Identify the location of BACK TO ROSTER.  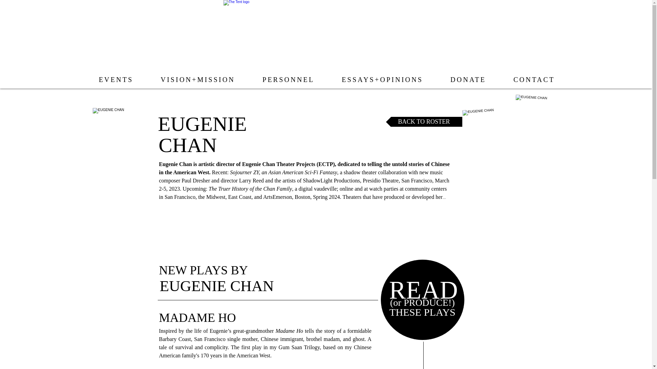
(424, 122).